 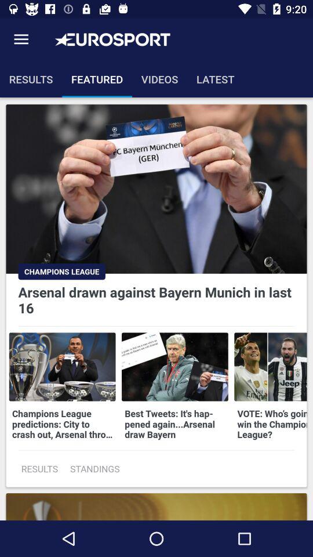 What do you see at coordinates (21, 39) in the screenshot?
I see `turn on icon above the results item` at bounding box center [21, 39].